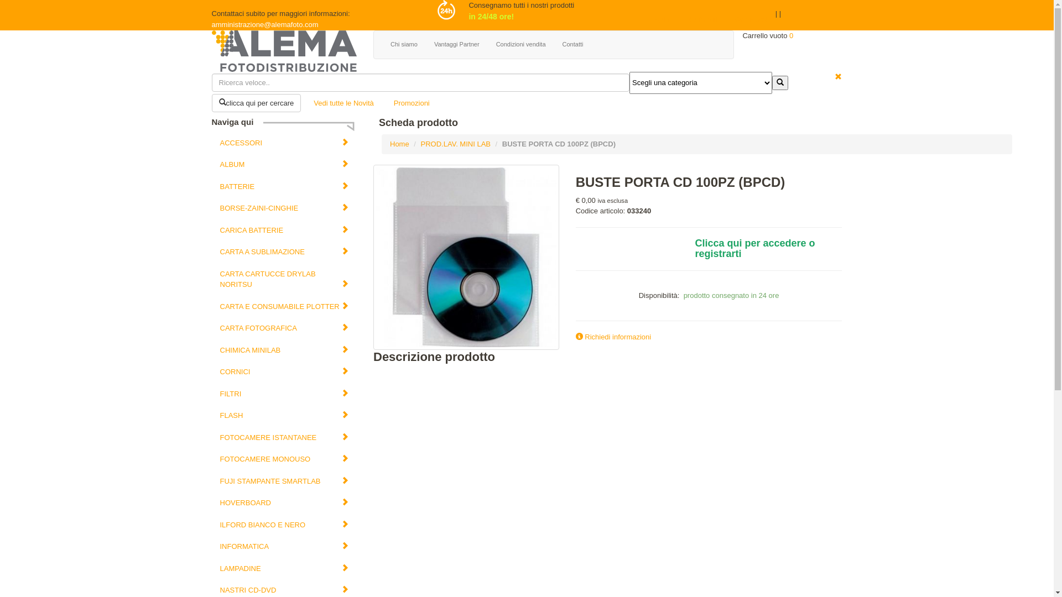  I want to click on CARTA A SUBLIMAZIONE, so click(284, 252).